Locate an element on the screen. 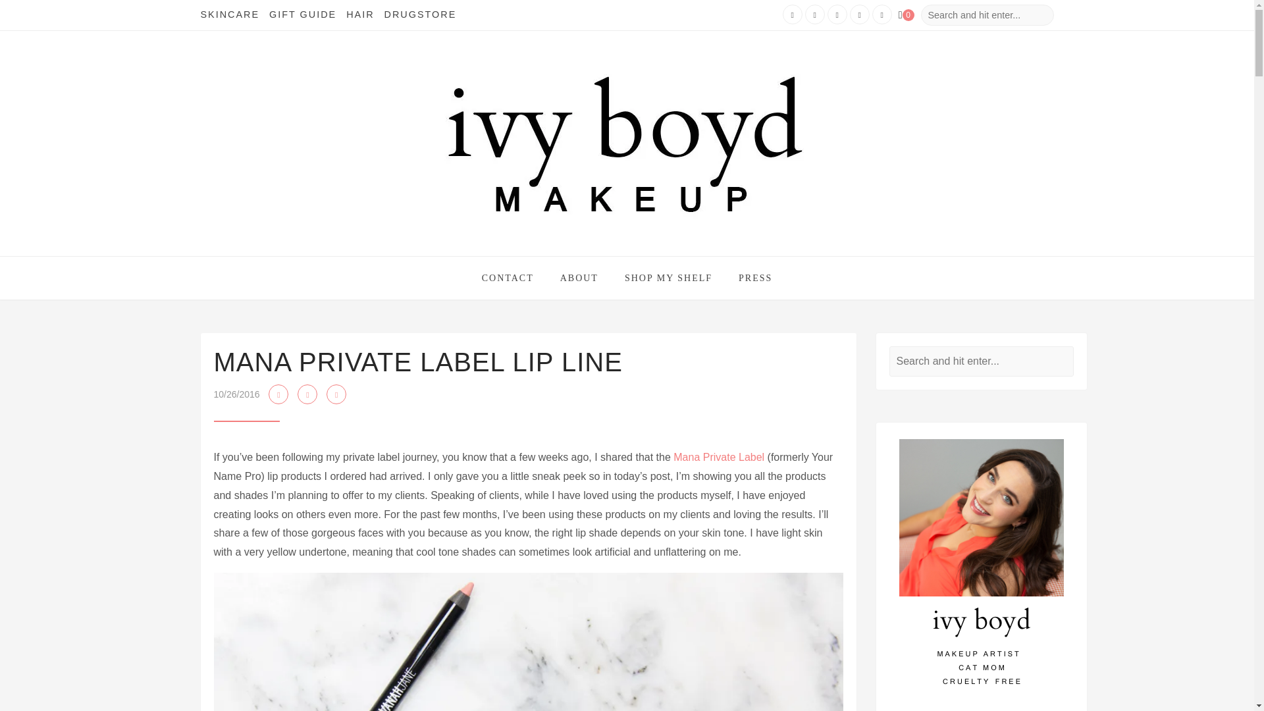 The width and height of the screenshot is (1264, 711). SHOP MY SHELF is located at coordinates (668, 278).